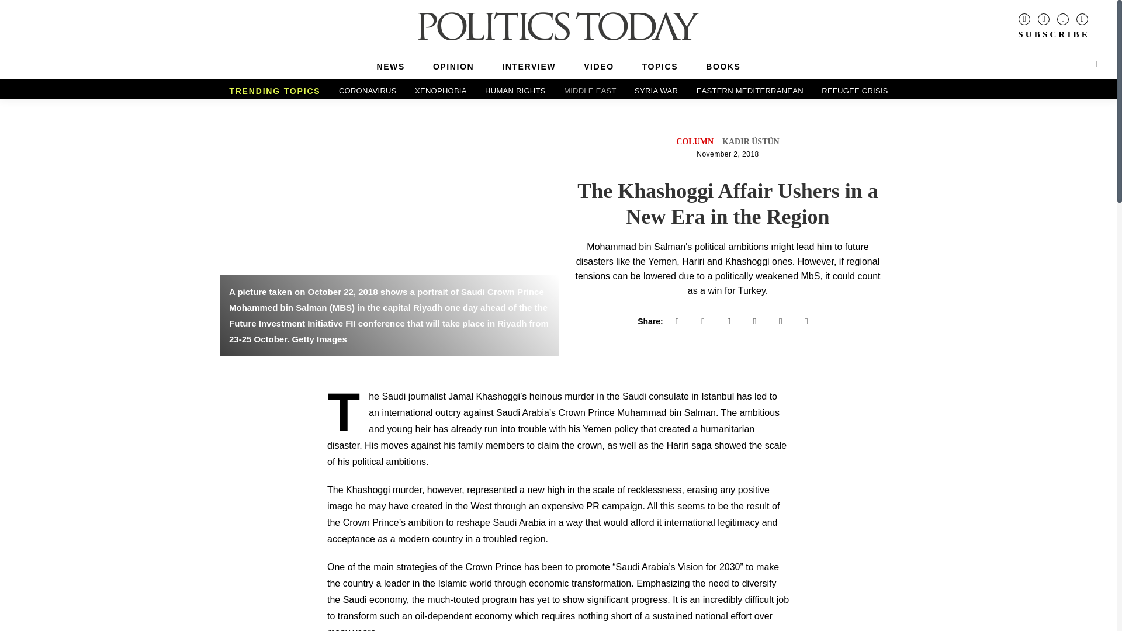 This screenshot has height=631, width=1122. What do you see at coordinates (528, 66) in the screenshot?
I see `INTERVIEW` at bounding box center [528, 66].